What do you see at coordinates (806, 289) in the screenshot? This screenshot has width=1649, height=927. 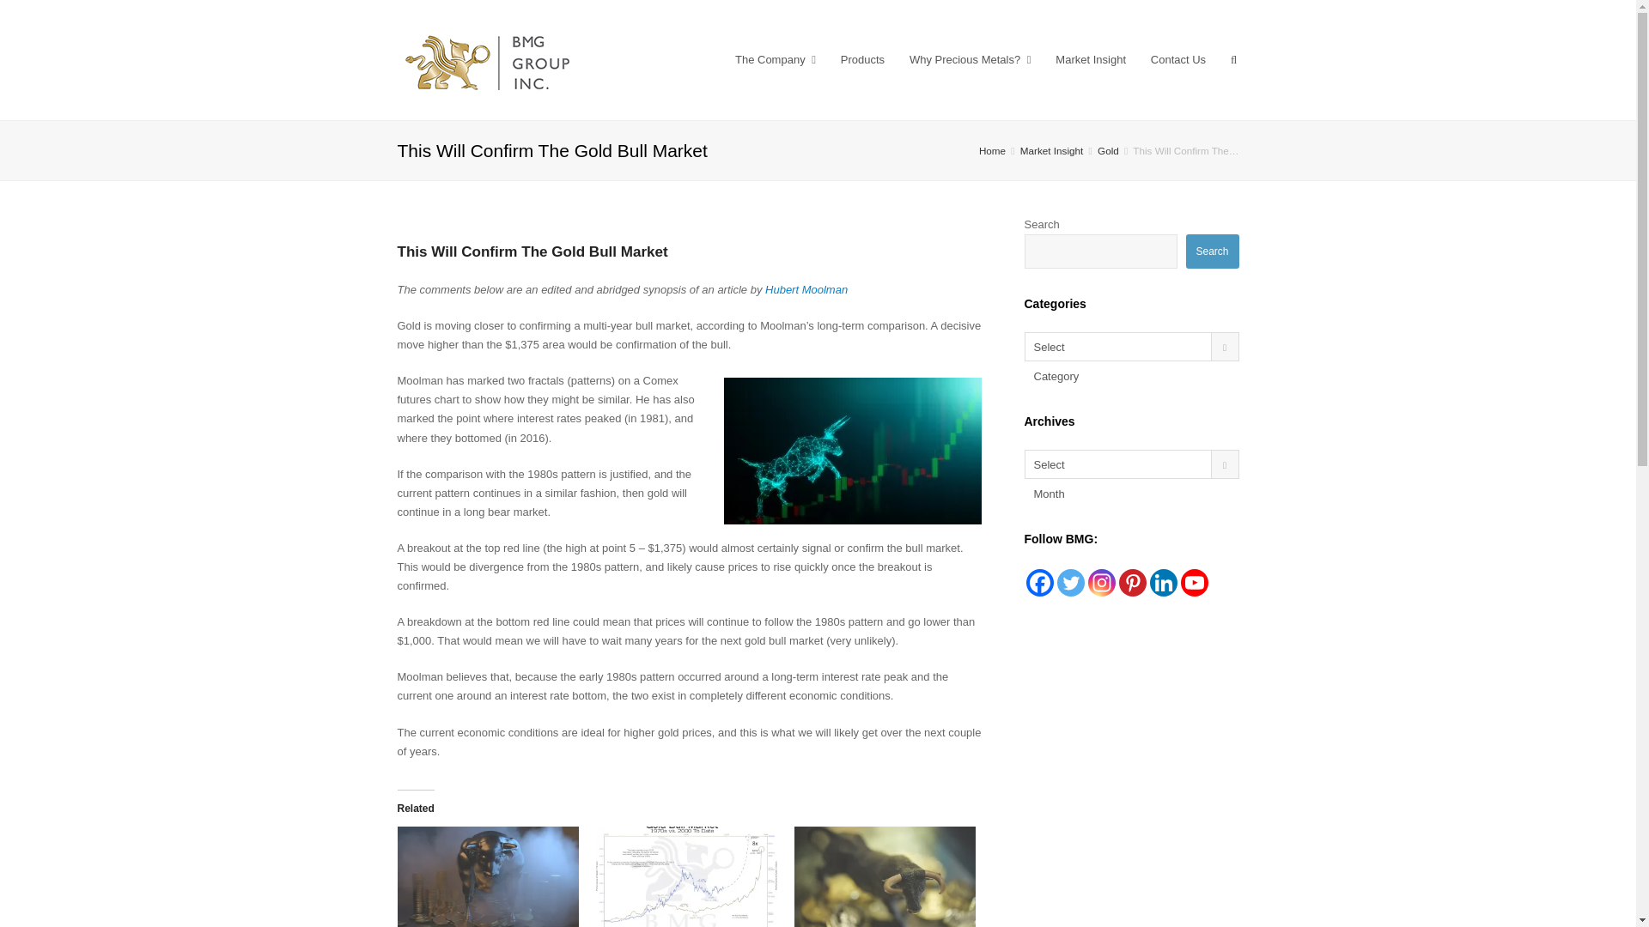 I see `Hubert Moolman` at bounding box center [806, 289].